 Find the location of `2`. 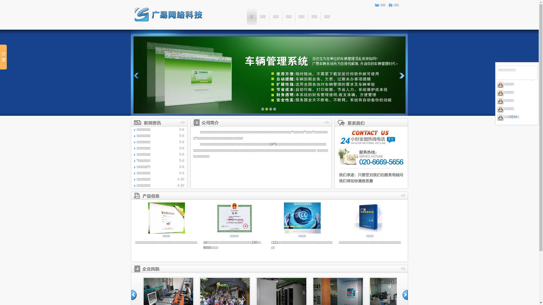

2 is located at coordinates (266, 109).